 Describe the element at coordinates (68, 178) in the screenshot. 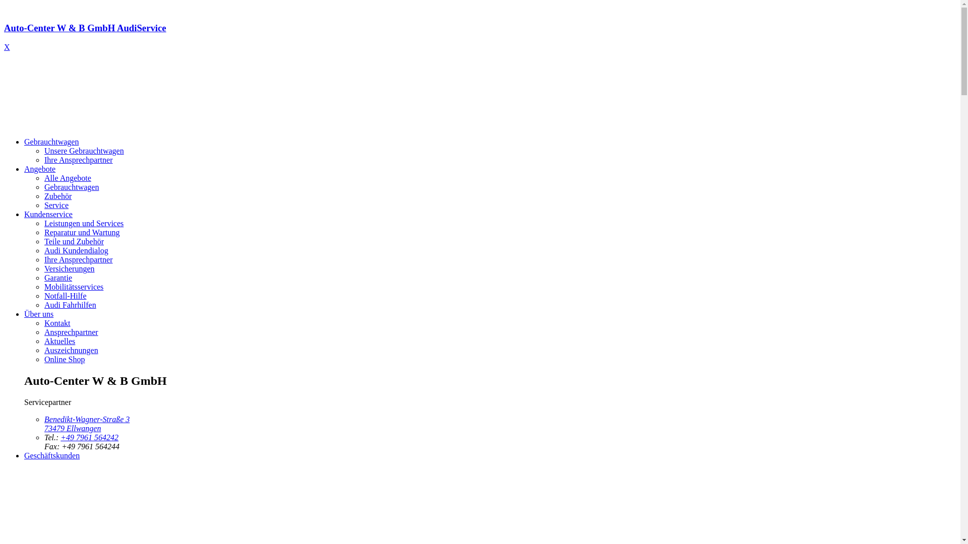

I see `Alle Angebote` at that location.